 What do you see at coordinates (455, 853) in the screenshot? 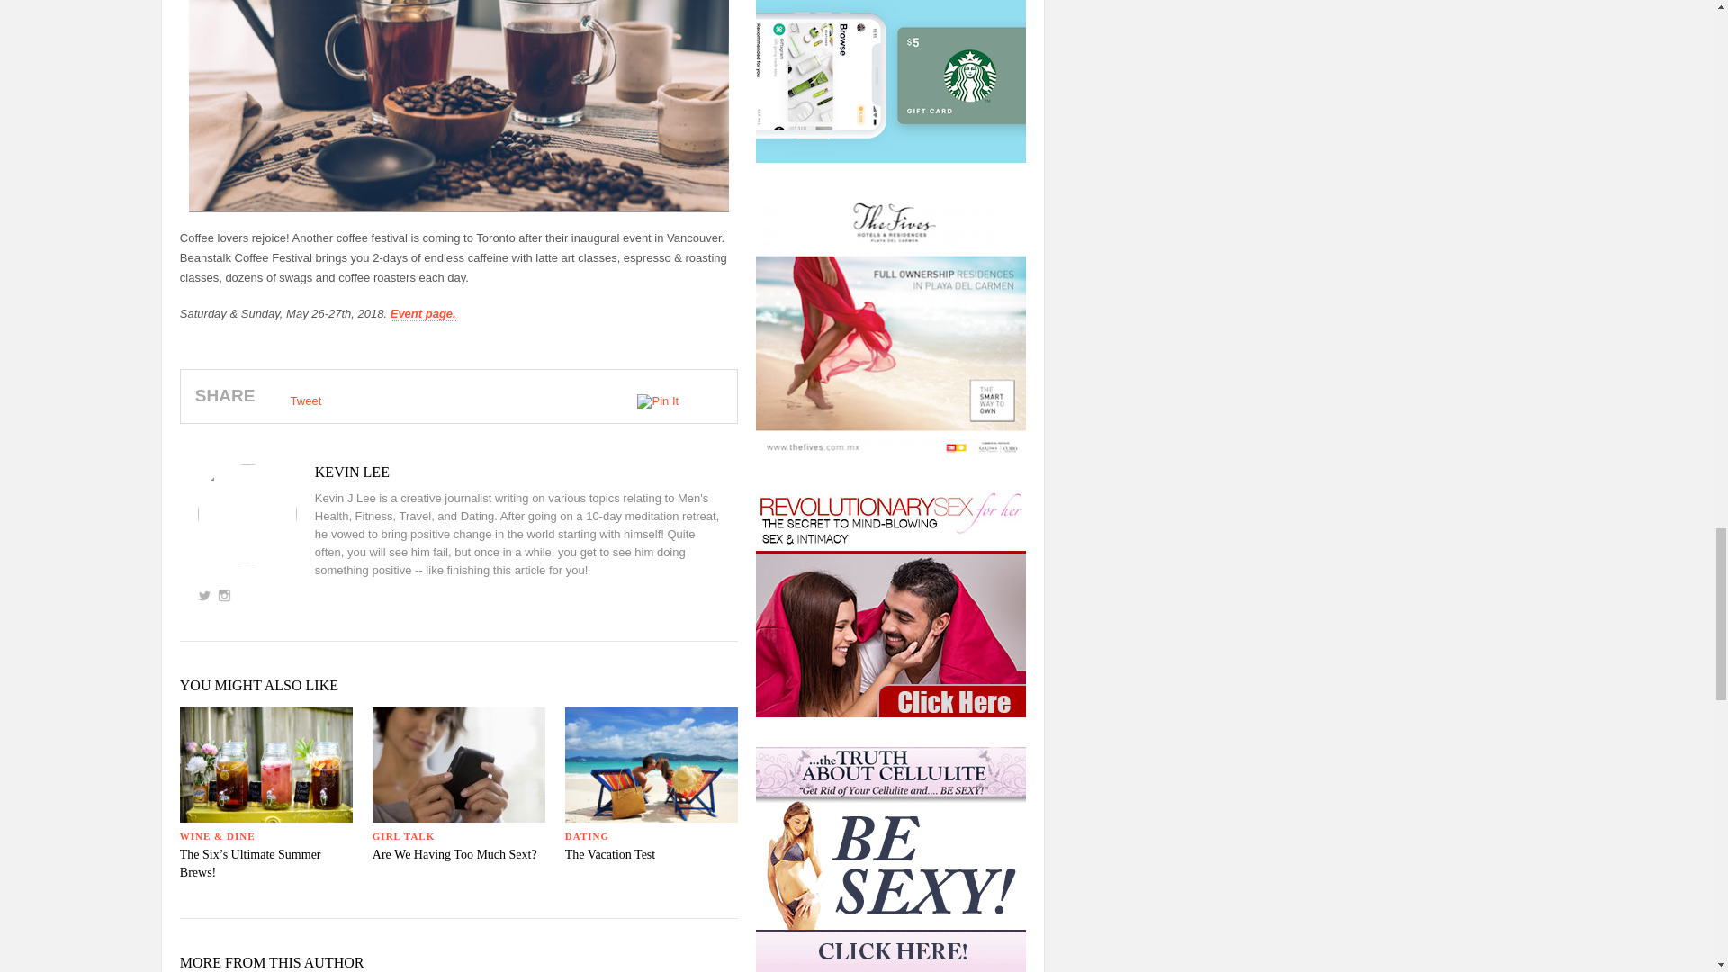
I see `Permanent Link: Are We Having Too Much Sext?` at bounding box center [455, 853].